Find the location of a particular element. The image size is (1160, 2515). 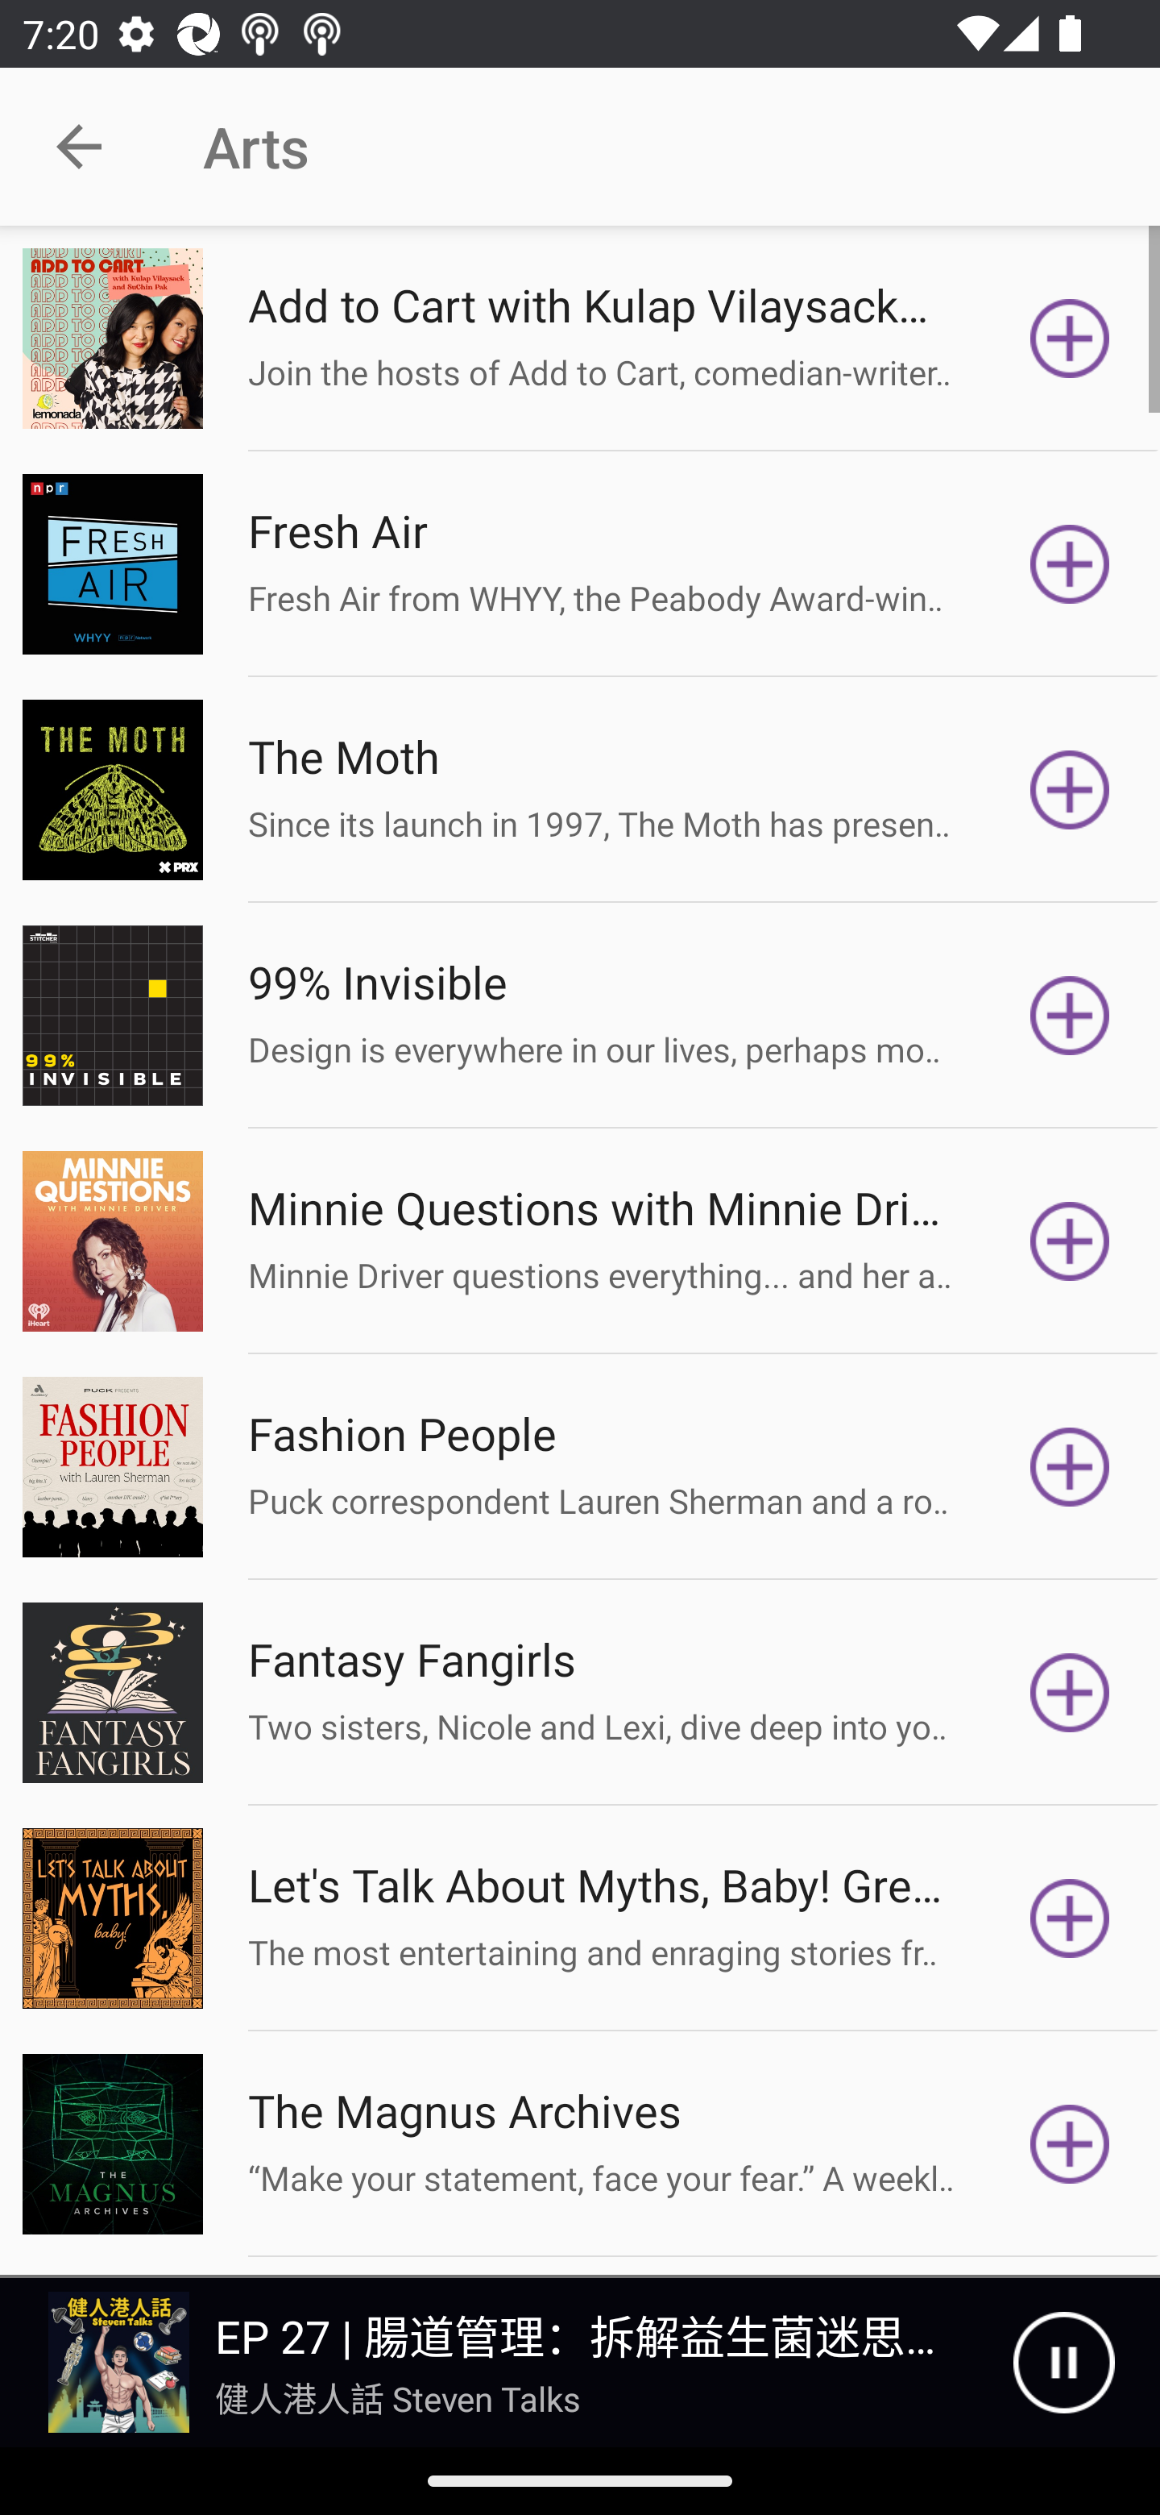

Subscribe is located at coordinates (1070, 339).